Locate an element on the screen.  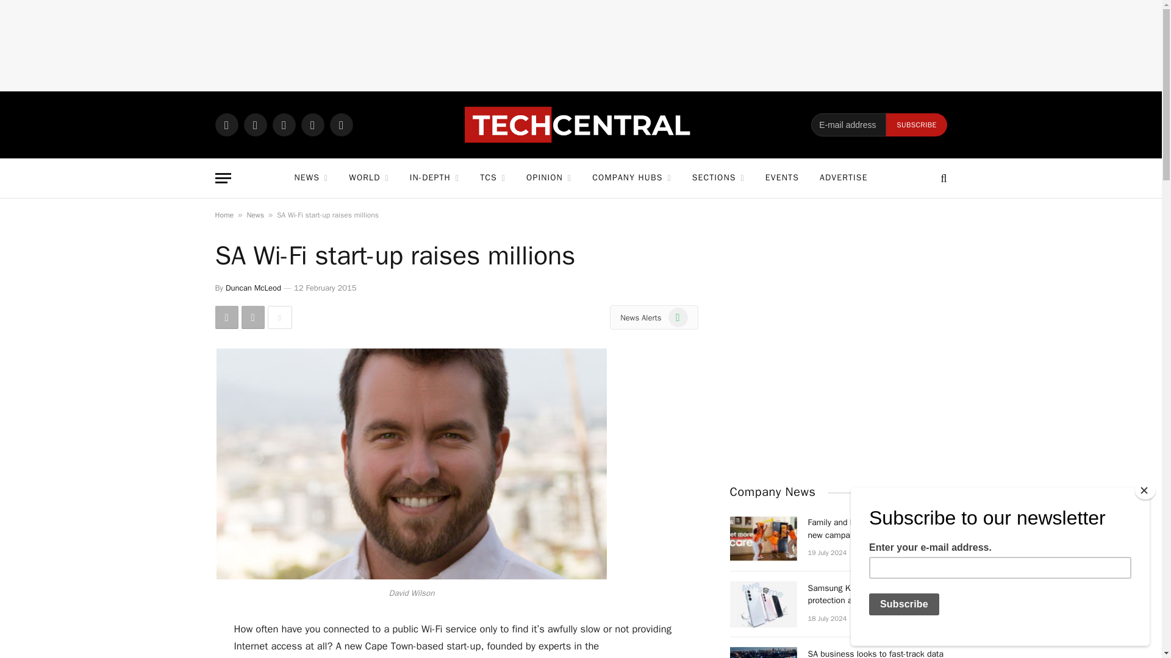
WORLD is located at coordinates (368, 178).